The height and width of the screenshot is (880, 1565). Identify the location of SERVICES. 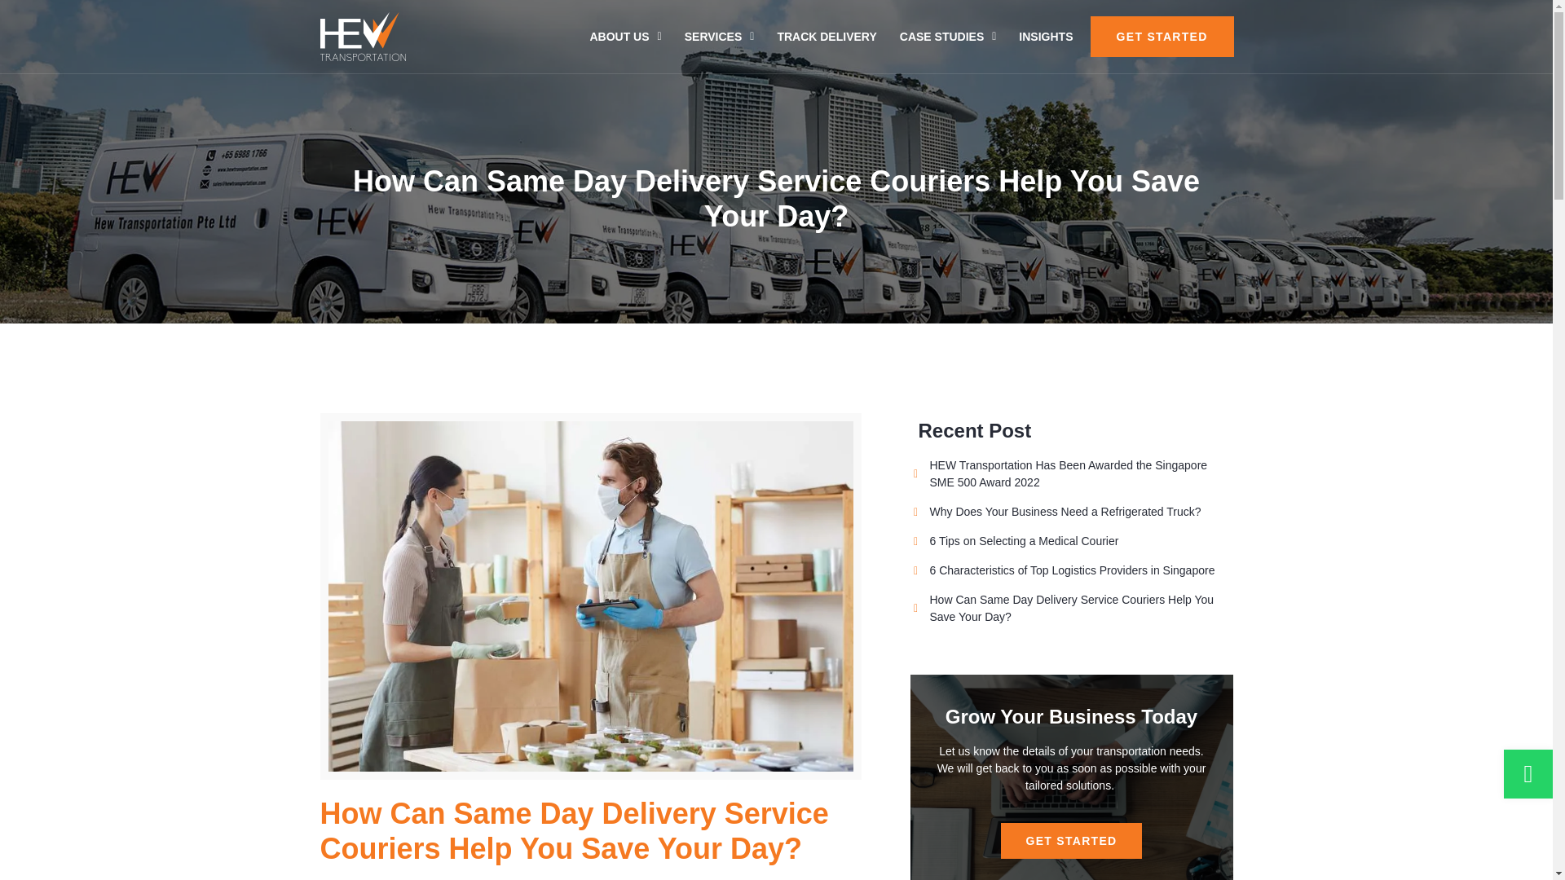
(719, 36).